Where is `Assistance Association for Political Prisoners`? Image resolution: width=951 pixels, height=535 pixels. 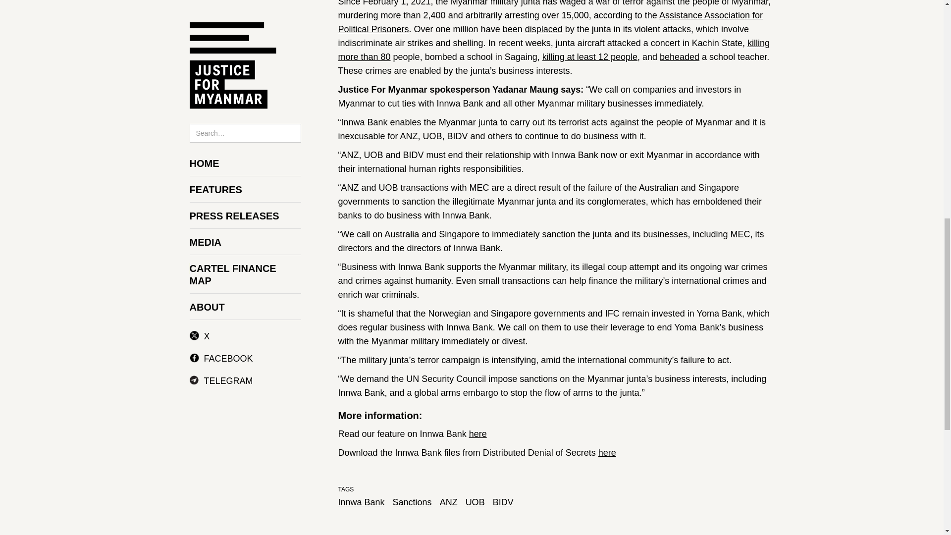
Assistance Association for Political Prisoners is located at coordinates (550, 22).